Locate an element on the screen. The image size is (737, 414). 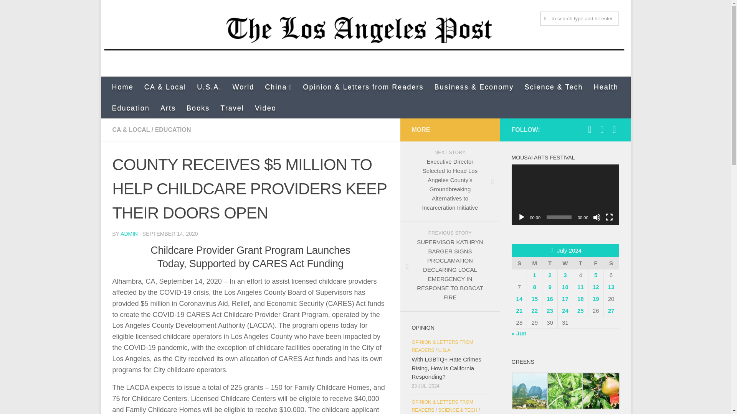
Home is located at coordinates (123, 87).